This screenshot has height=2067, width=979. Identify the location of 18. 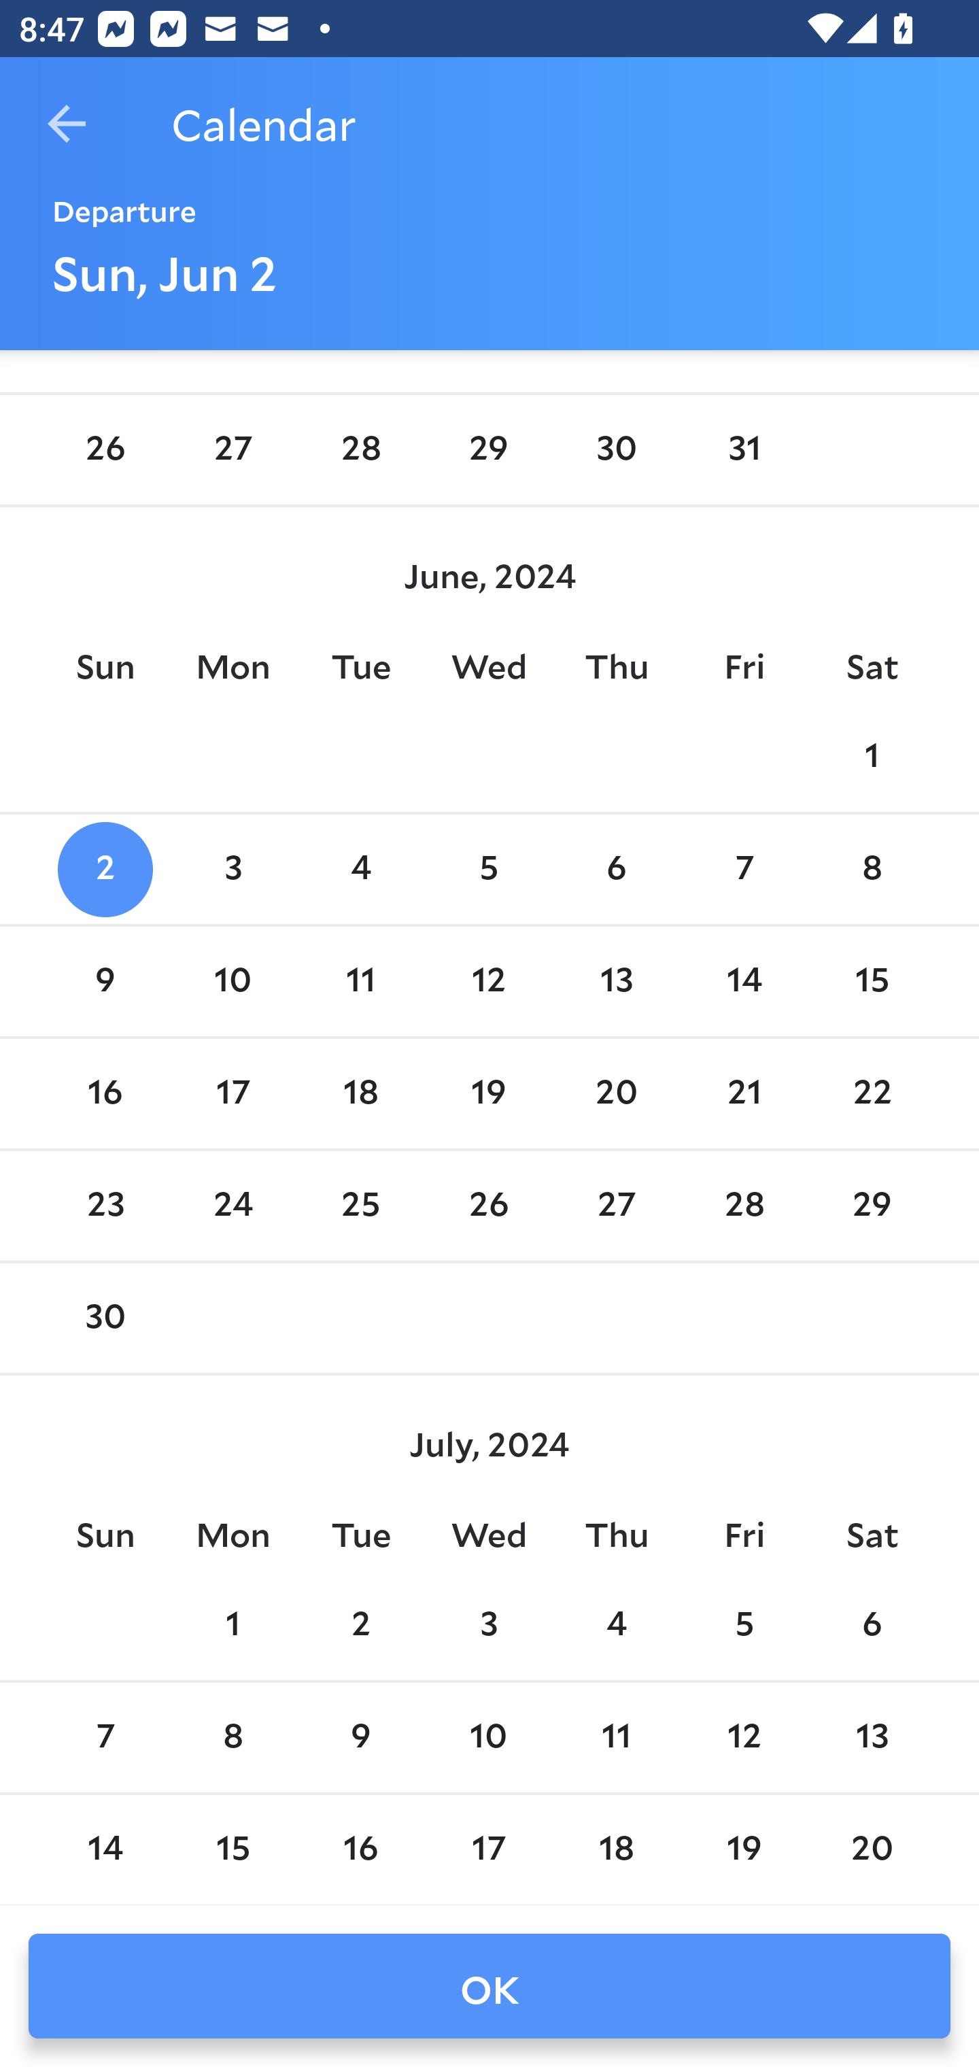
(360, 1093).